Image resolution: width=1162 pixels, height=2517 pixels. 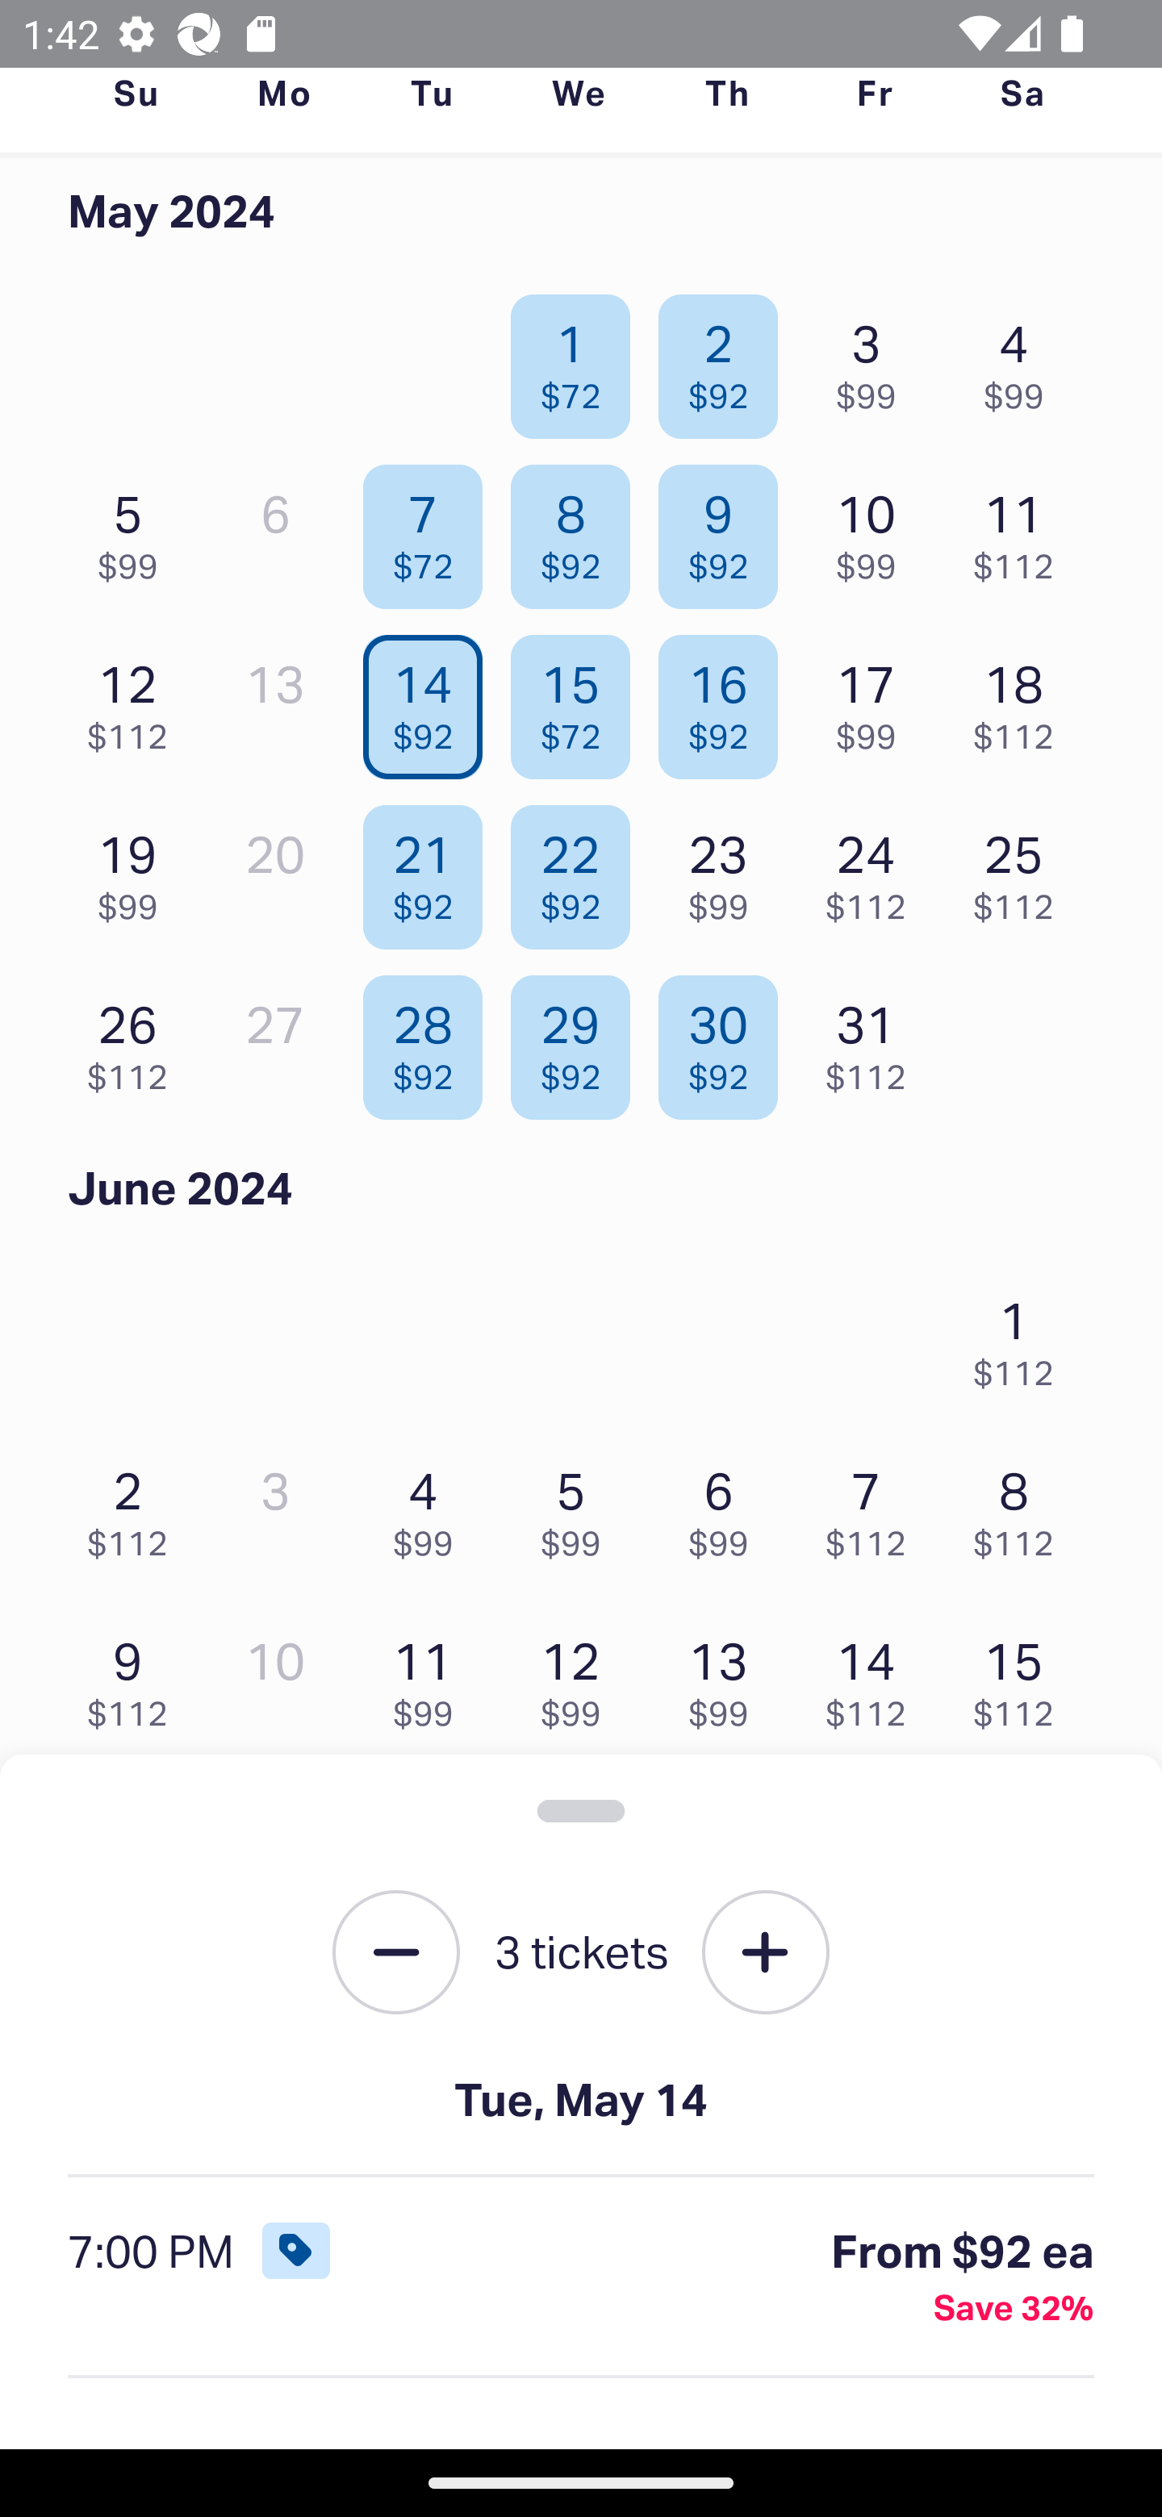 What do you see at coordinates (431, 1041) in the screenshot?
I see `28 $92` at bounding box center [431, 1041].